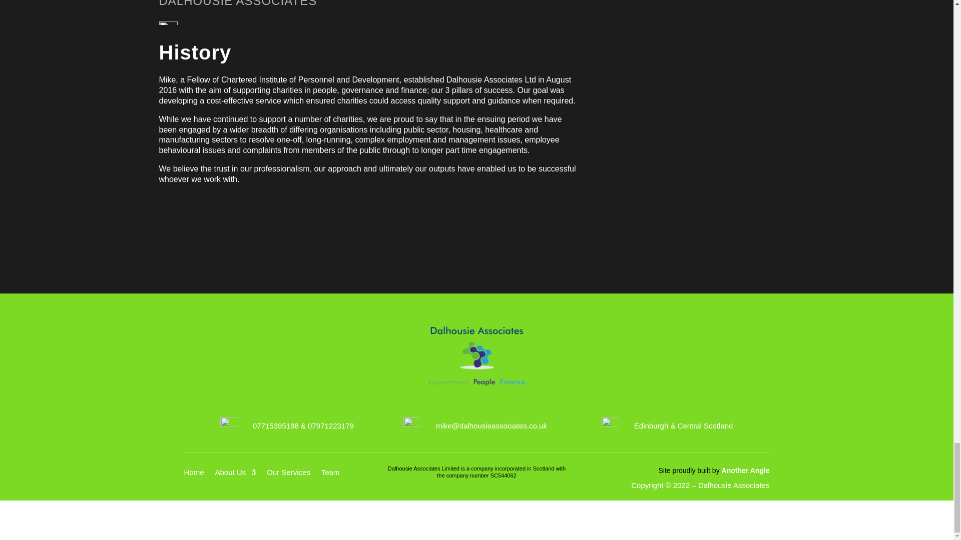 The height and width of the screenshot is (540, 961). What do you see at coordinates (476, 356) in the screenshot?
I see `Logo DA Transparent` at bounding box center [476, 356].